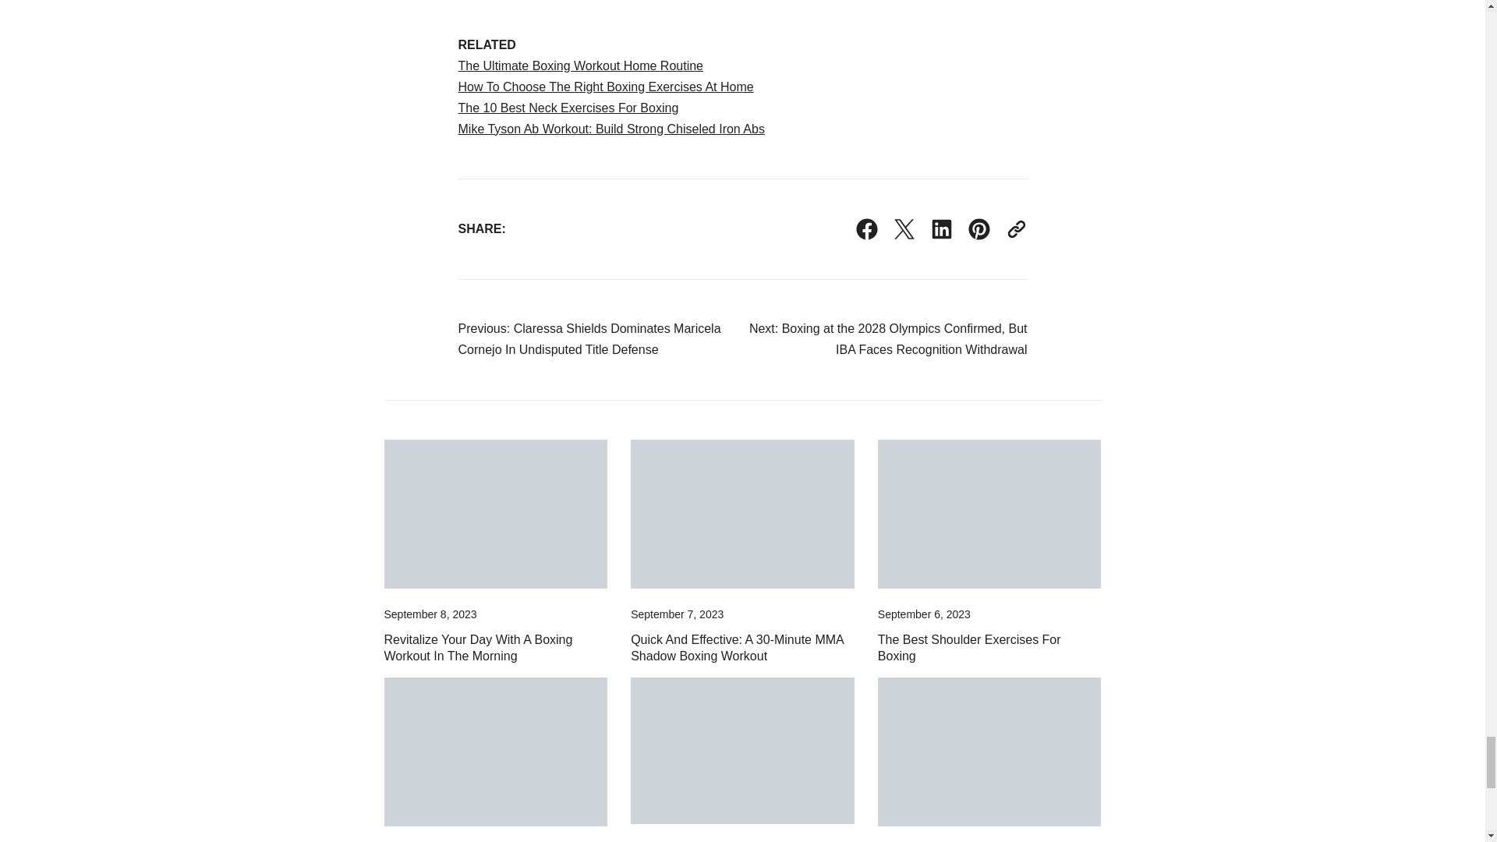  What do you see at coordinates (1017, 228) in the screenshot?
I see `Copy Link` at bounding box center [1017, 228].